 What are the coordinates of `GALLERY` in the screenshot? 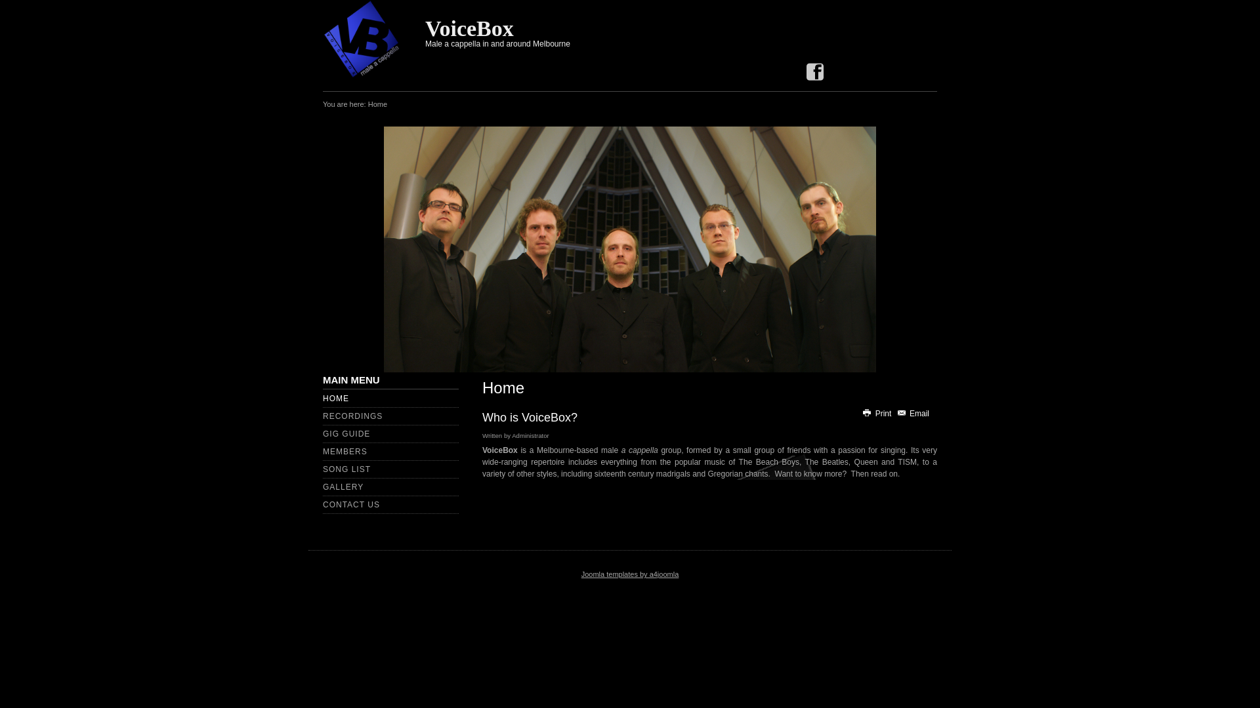 It's located at (343, 487).